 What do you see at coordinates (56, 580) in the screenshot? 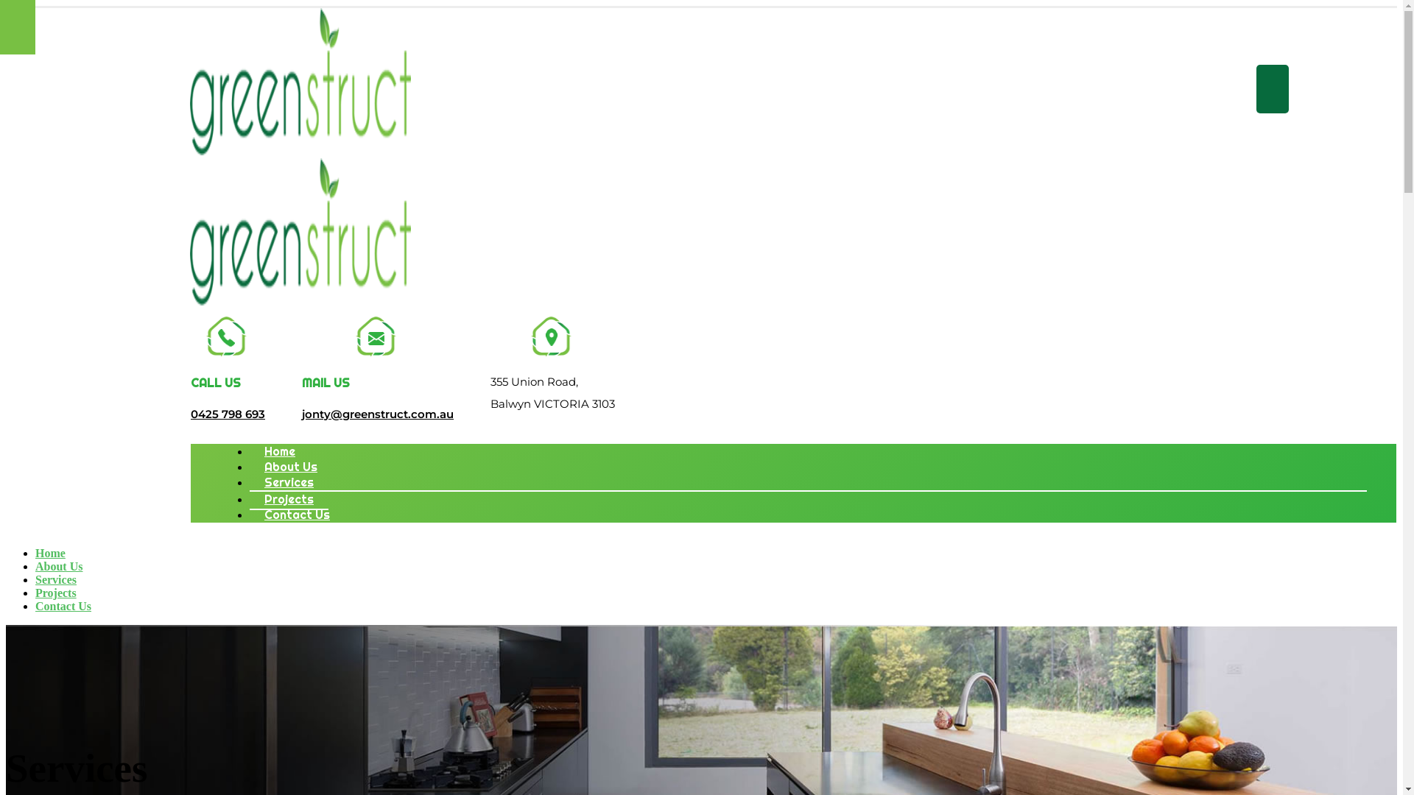
I see `Services` at bounding box center [56, 580].